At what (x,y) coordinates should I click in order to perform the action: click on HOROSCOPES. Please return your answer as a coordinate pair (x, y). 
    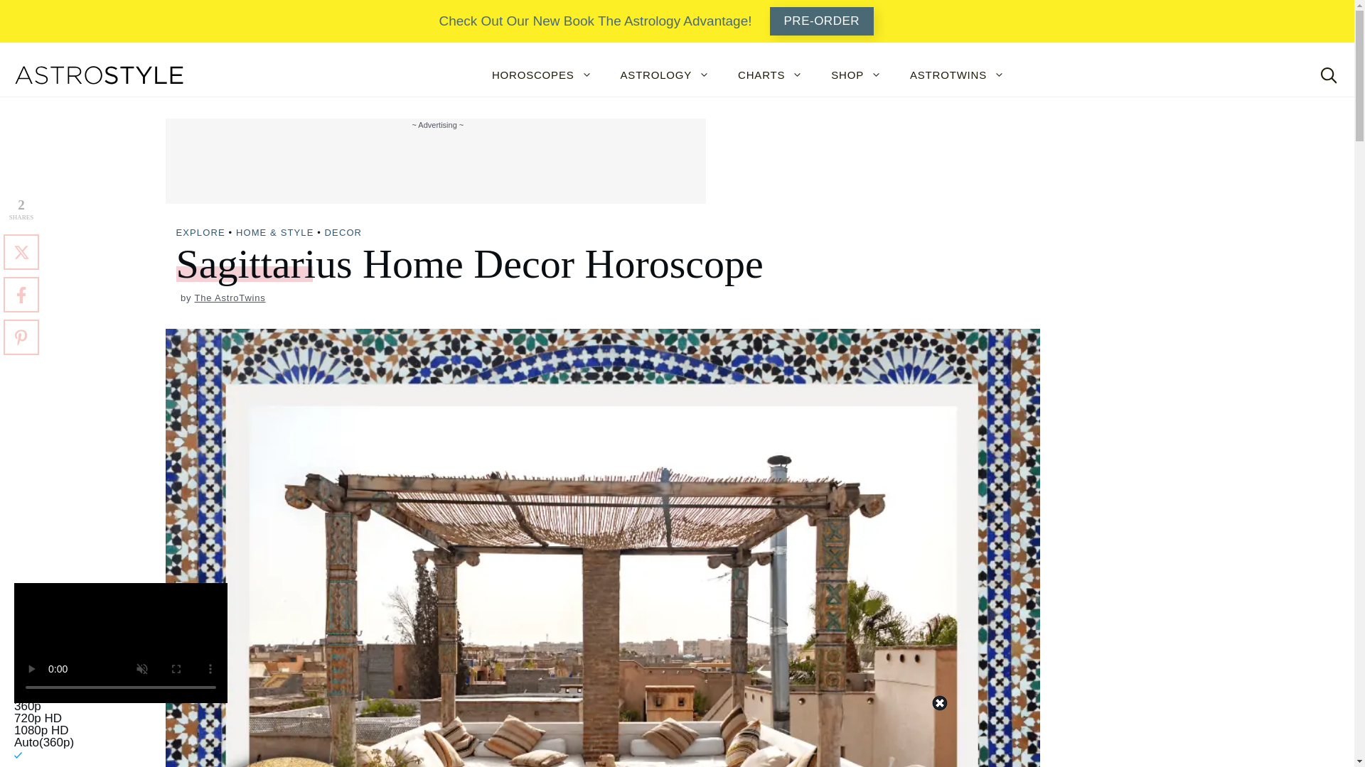
    Looking at the image, I should click on (542, 75).